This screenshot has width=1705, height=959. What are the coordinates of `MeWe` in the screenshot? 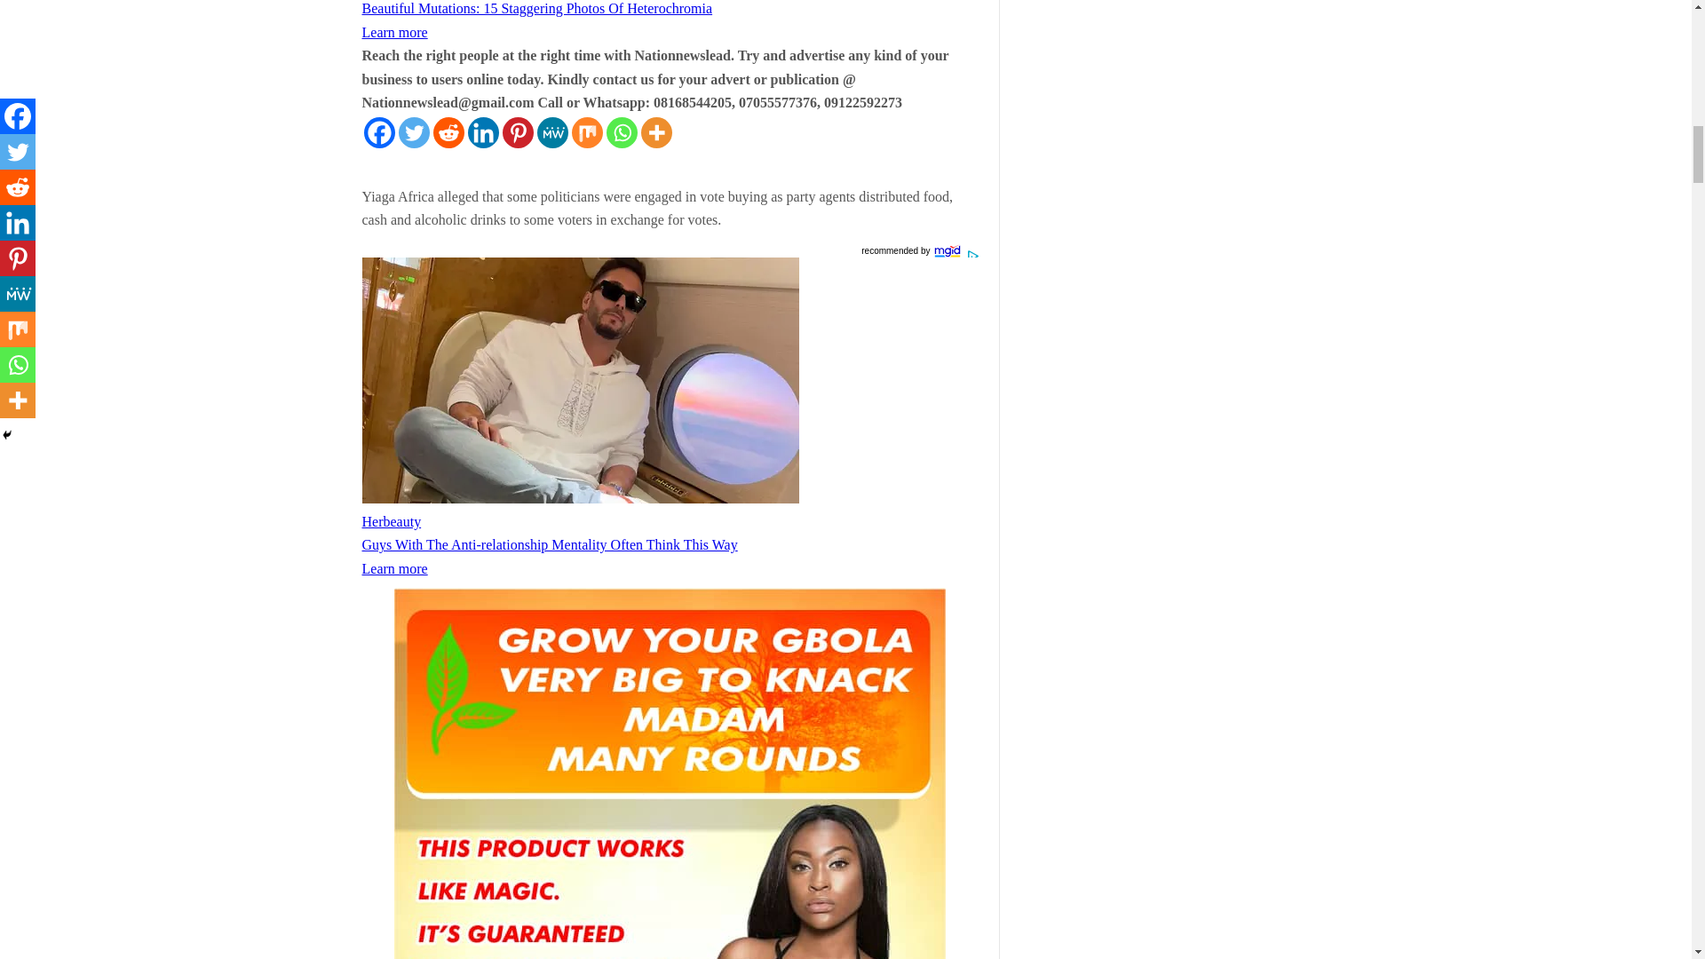 It's located at (552, 132).